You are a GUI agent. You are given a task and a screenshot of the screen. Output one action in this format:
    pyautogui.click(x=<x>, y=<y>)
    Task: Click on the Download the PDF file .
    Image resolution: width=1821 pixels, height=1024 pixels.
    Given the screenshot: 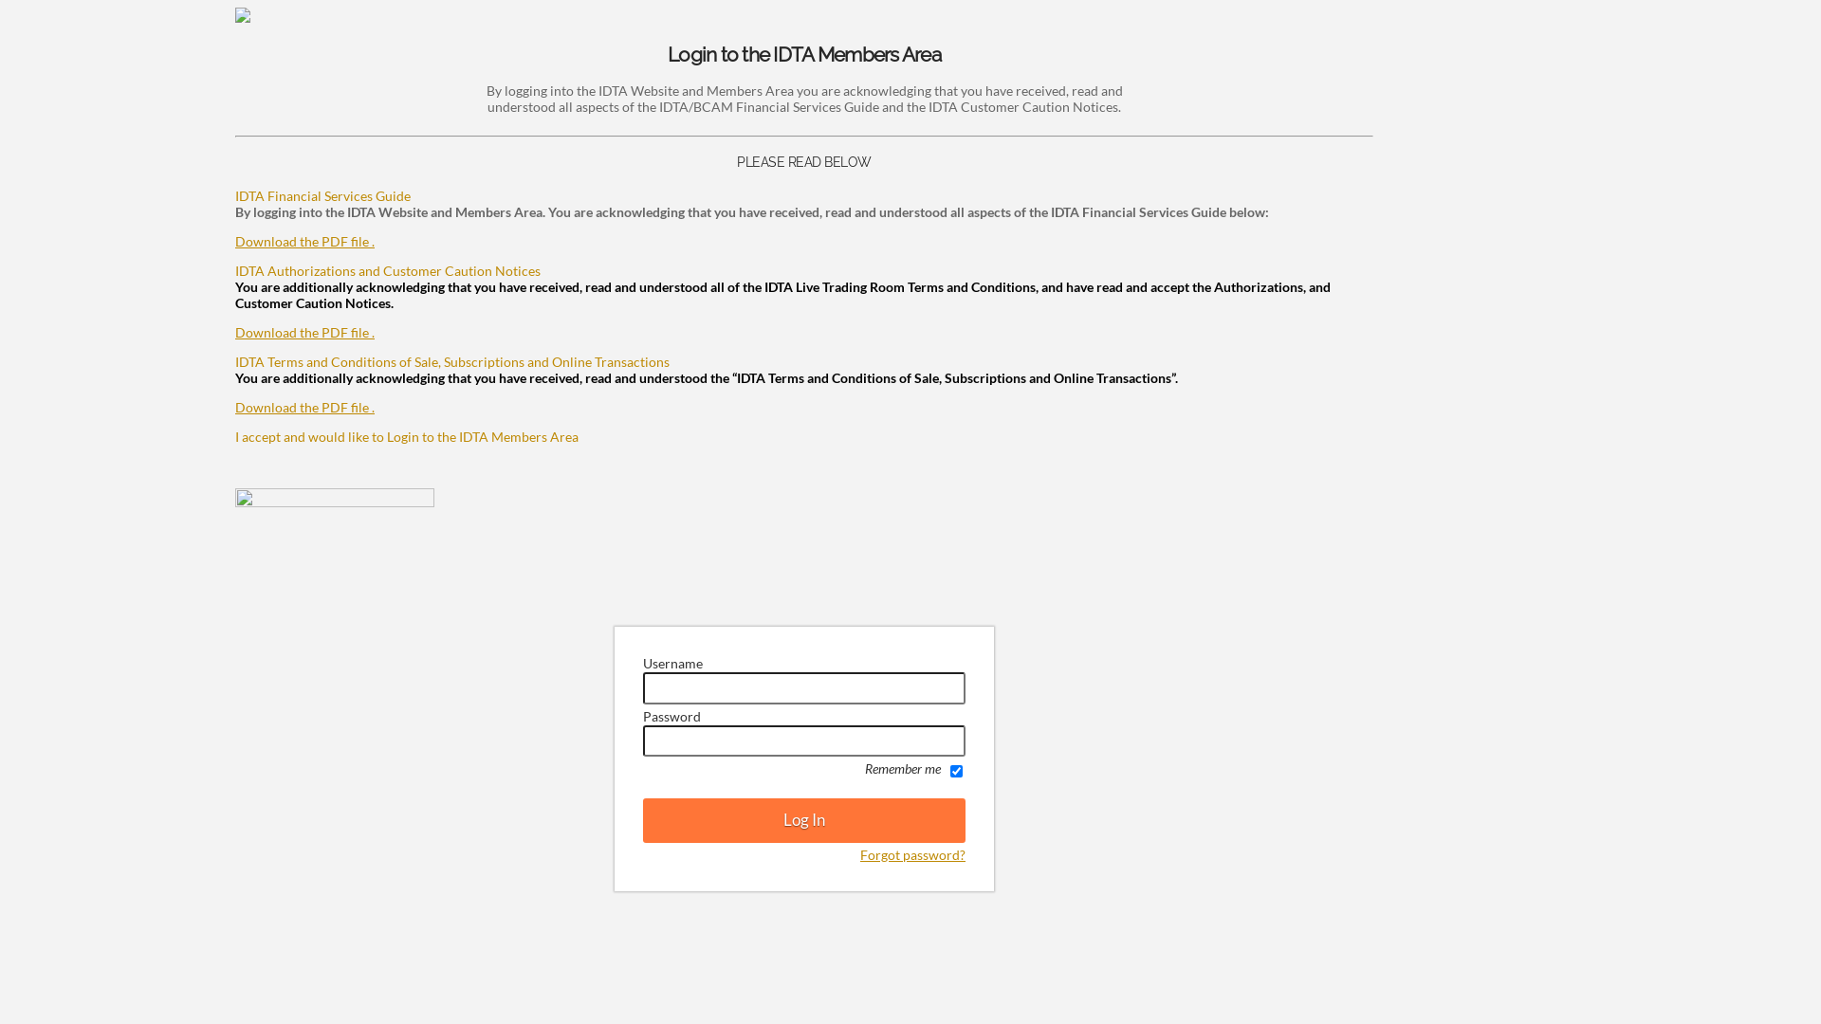 What is the action you would take?
    pyautogui.click(x=305, y=332)
    